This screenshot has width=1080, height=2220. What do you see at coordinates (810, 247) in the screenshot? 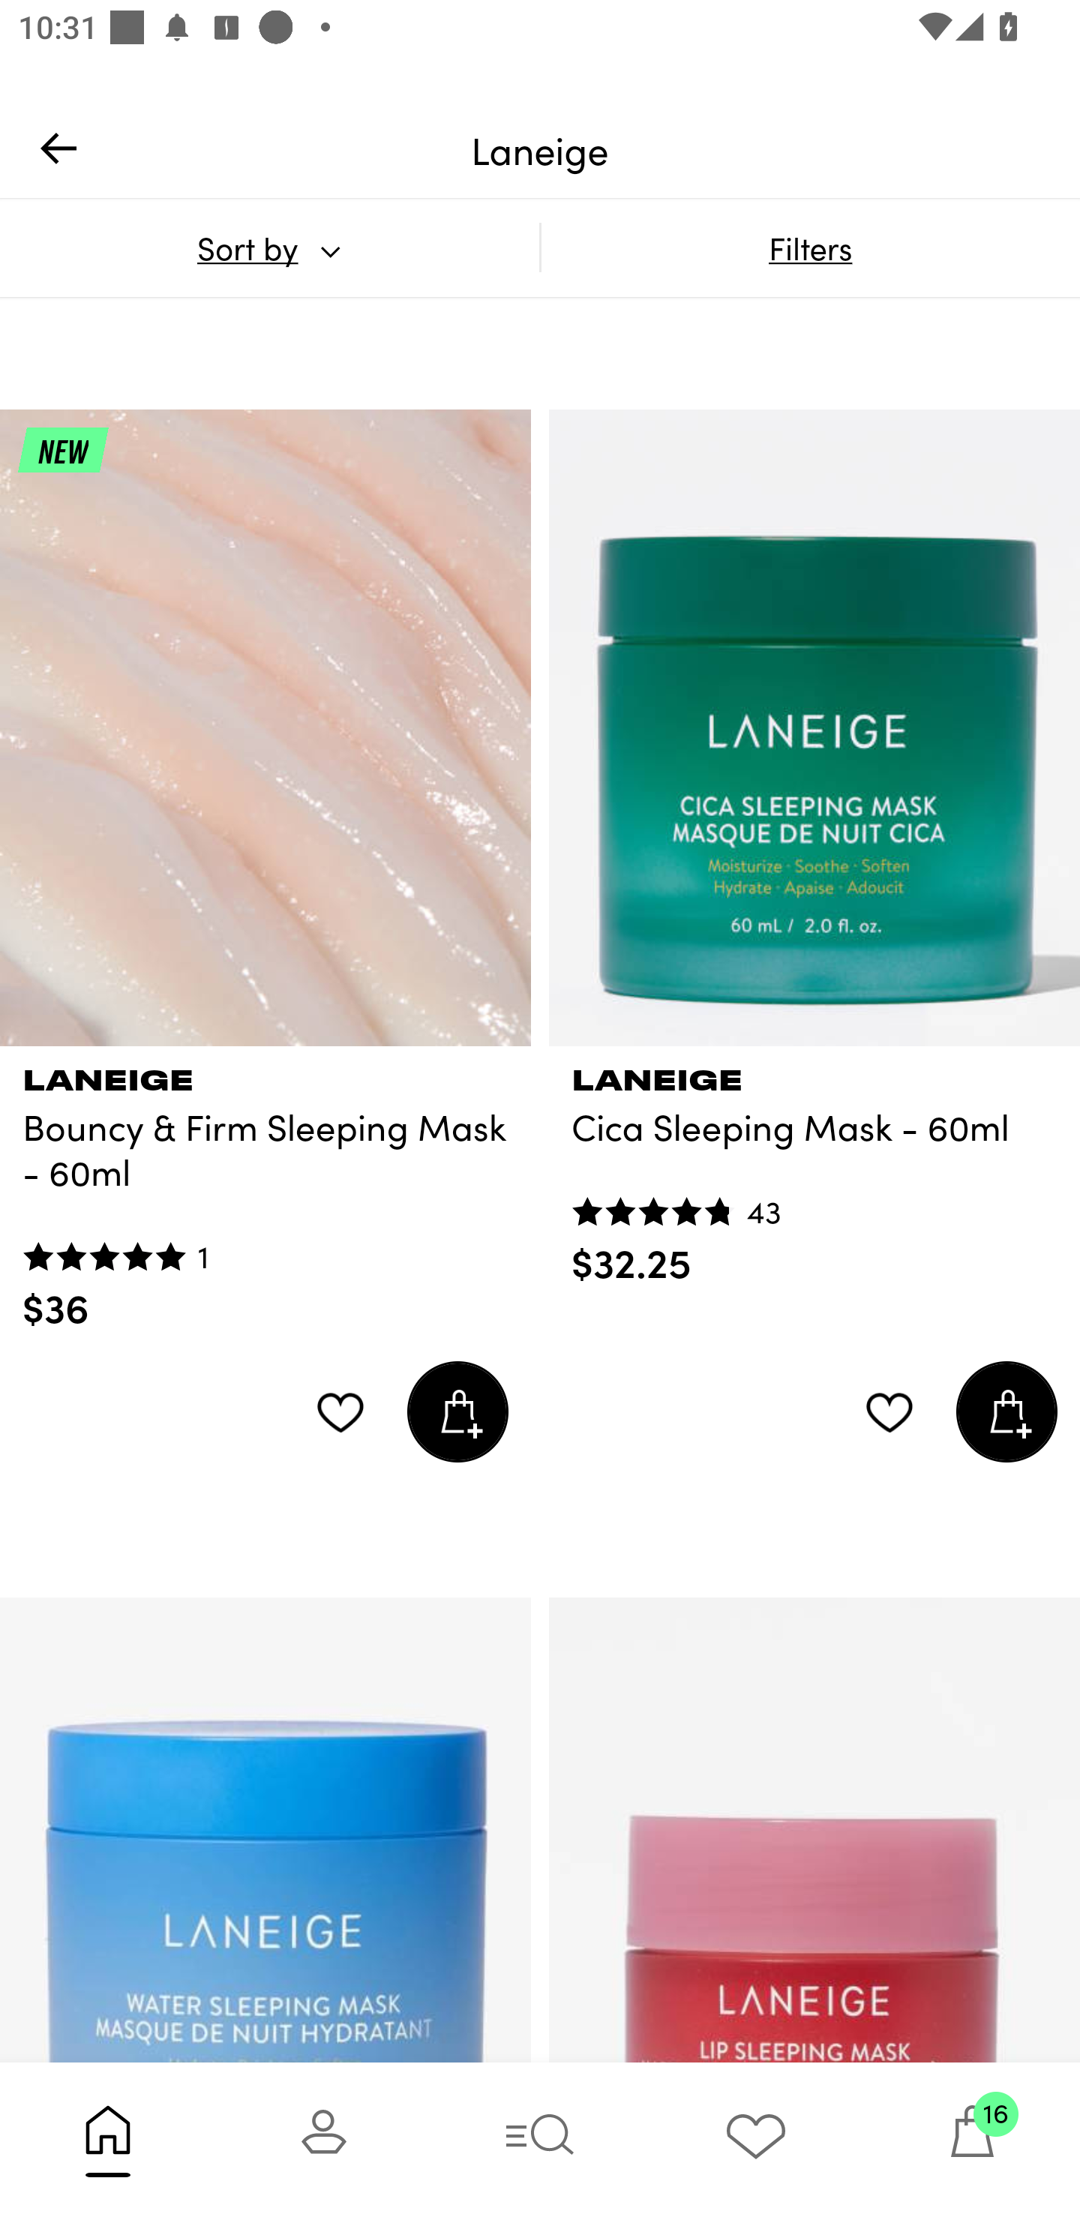
I see `Filters` at bounding box center [810, 247].